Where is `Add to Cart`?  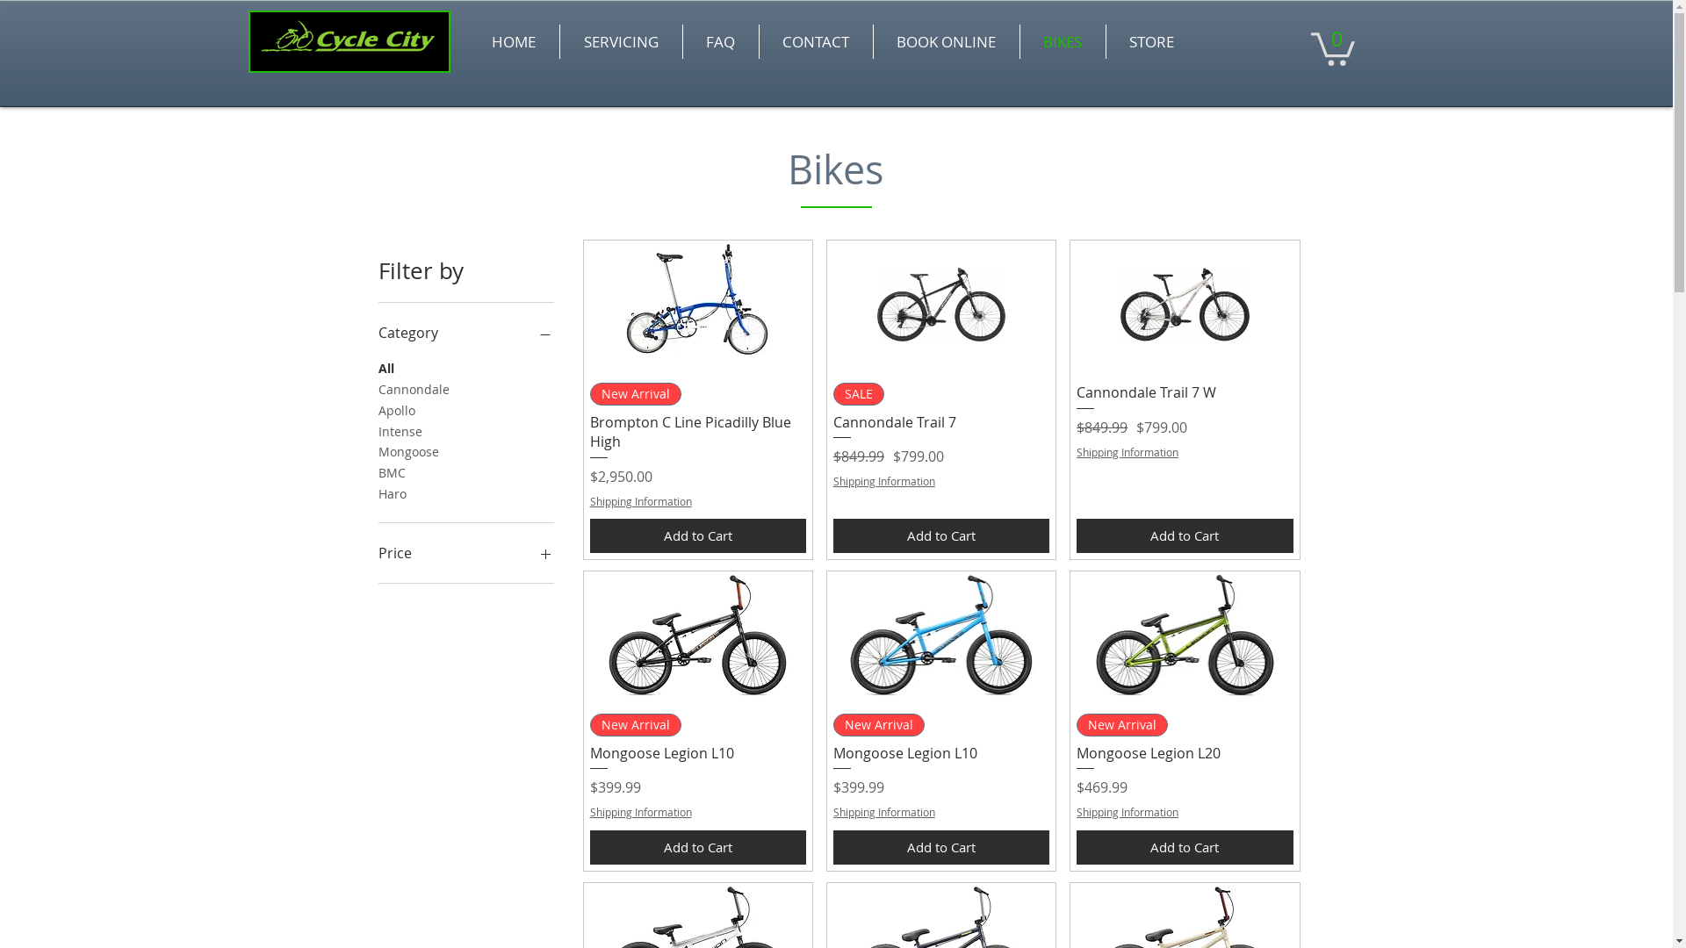 Add to Cart is located at coordinates (941, 848).